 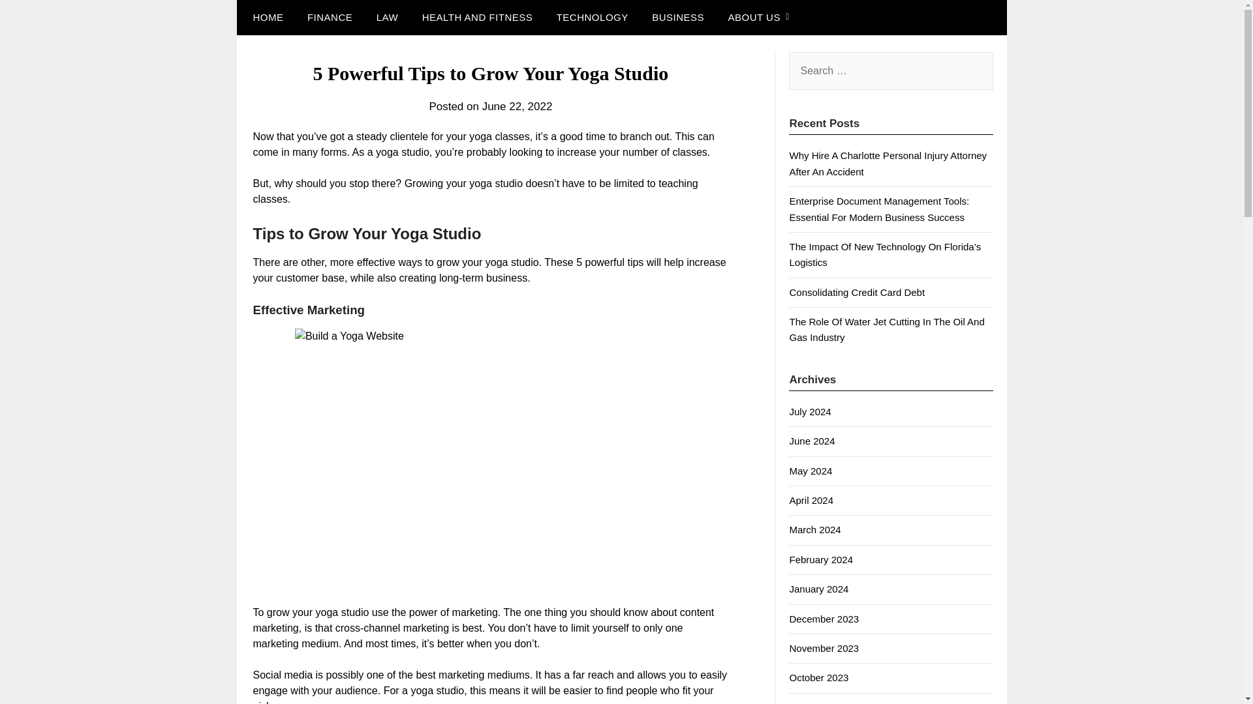 I want to click on December 2023, so click(x=824, y=618).